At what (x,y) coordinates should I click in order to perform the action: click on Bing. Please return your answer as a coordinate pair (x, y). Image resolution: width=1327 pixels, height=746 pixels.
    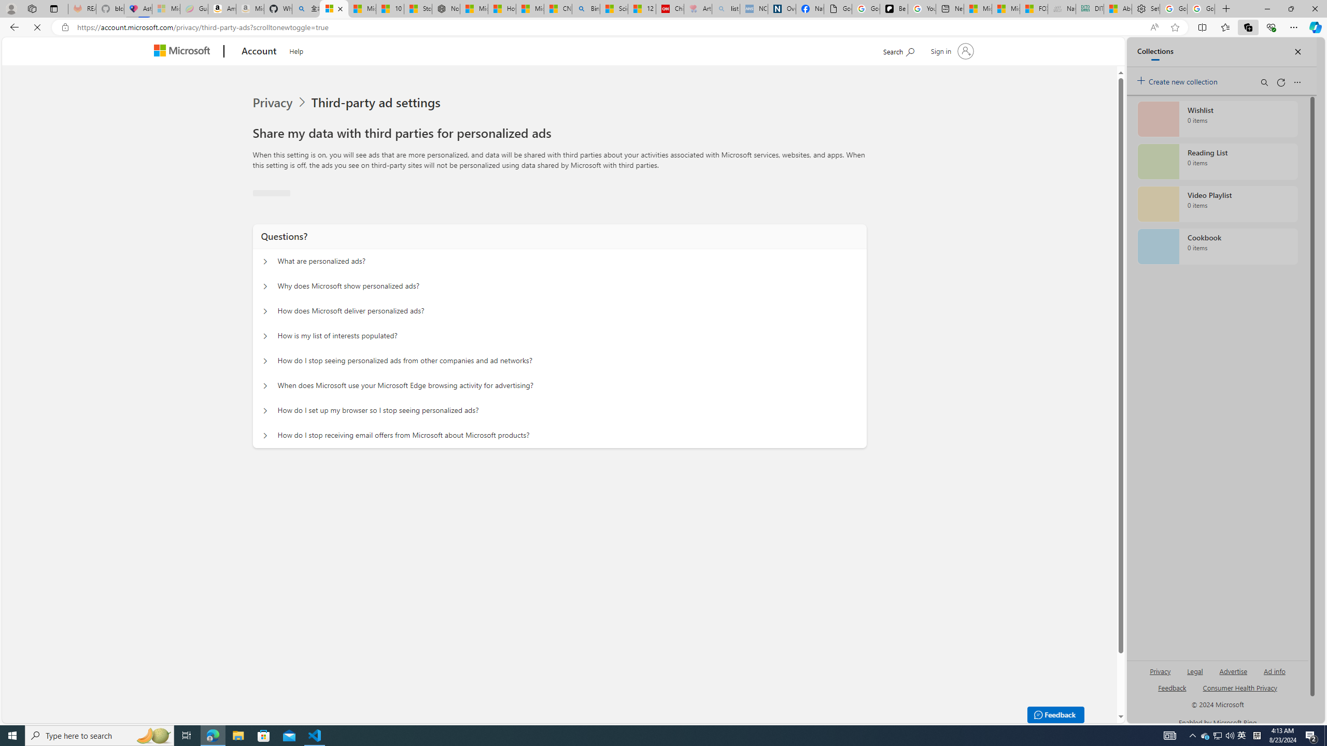
    Looking at the image, I should click on (586, 9).